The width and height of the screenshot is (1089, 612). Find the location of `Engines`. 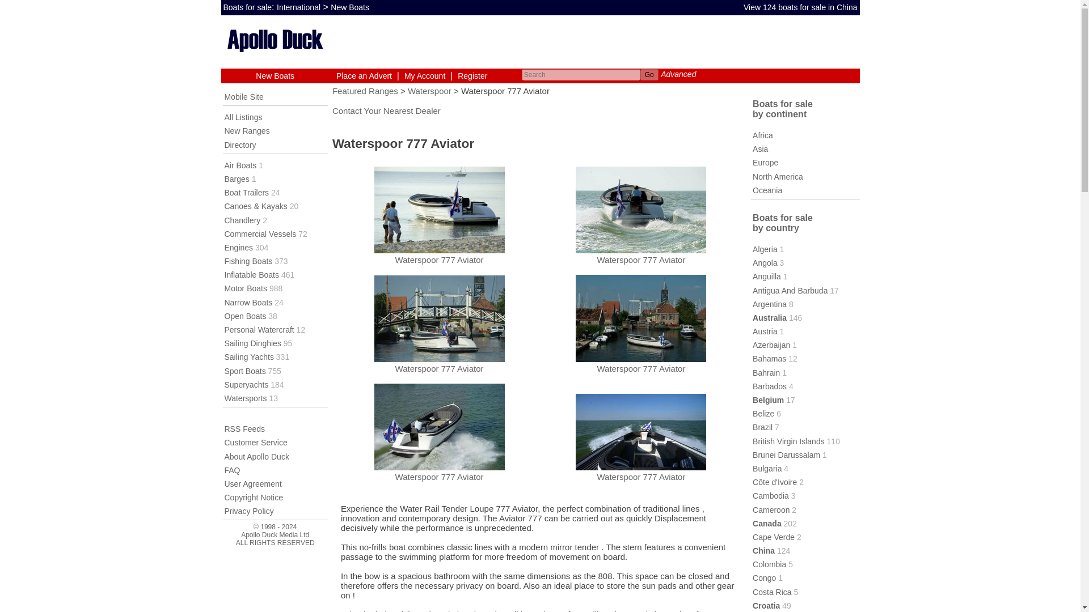

Engines is located at coordinates (239, 247).